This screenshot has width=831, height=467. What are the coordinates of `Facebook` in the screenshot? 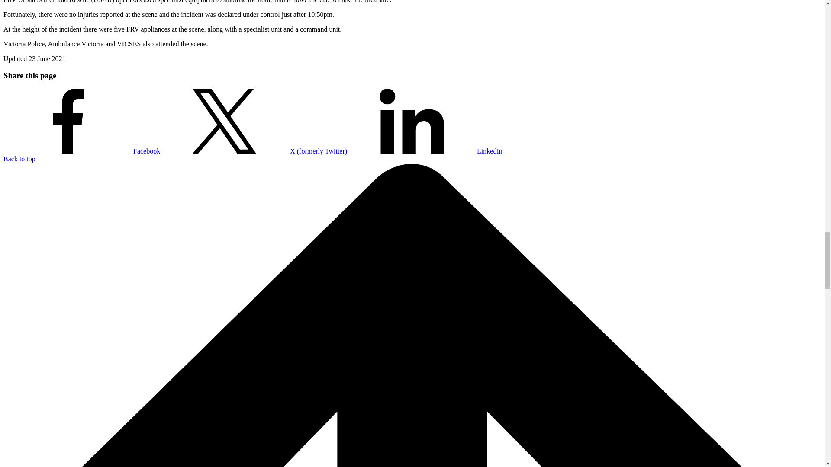 It's located at (81, 151).